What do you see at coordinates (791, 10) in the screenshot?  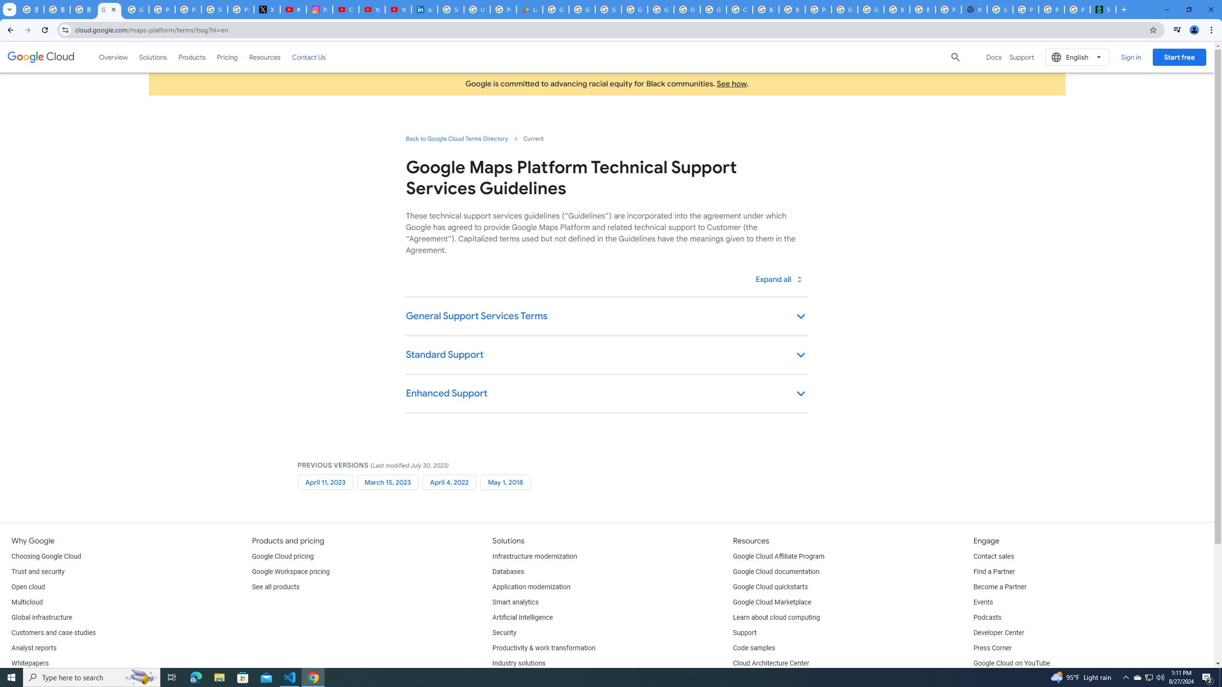 I see `Browse Chrome as a guest - Computer - Google Chrome Help` at bounding box center [791, 10].